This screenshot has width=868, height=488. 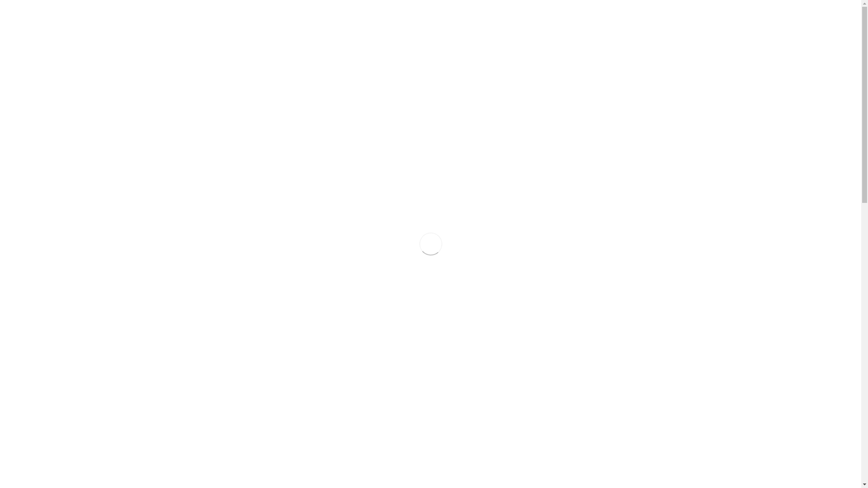 I want to click on BODY, so click(x=229, y=374).